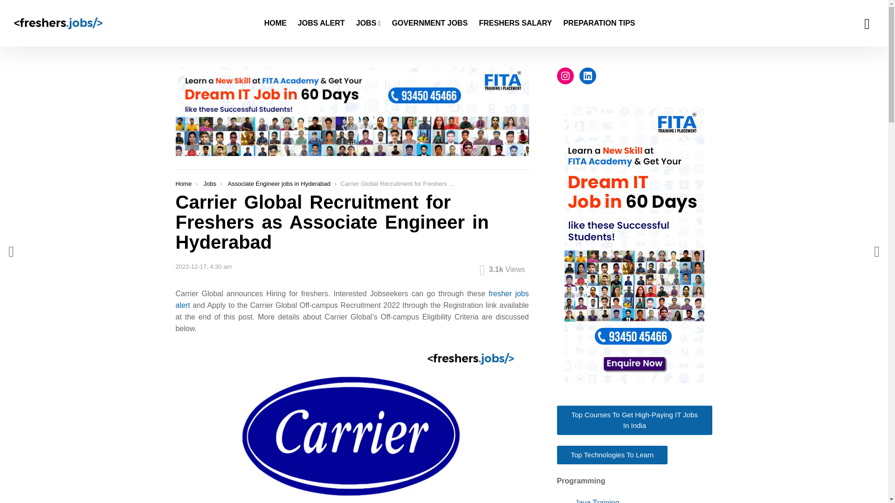 The height and width of the screenshot is (503, 895). Describe the element at coordinates (368, 23) in the screenshot. I see `JOBS` at that location.